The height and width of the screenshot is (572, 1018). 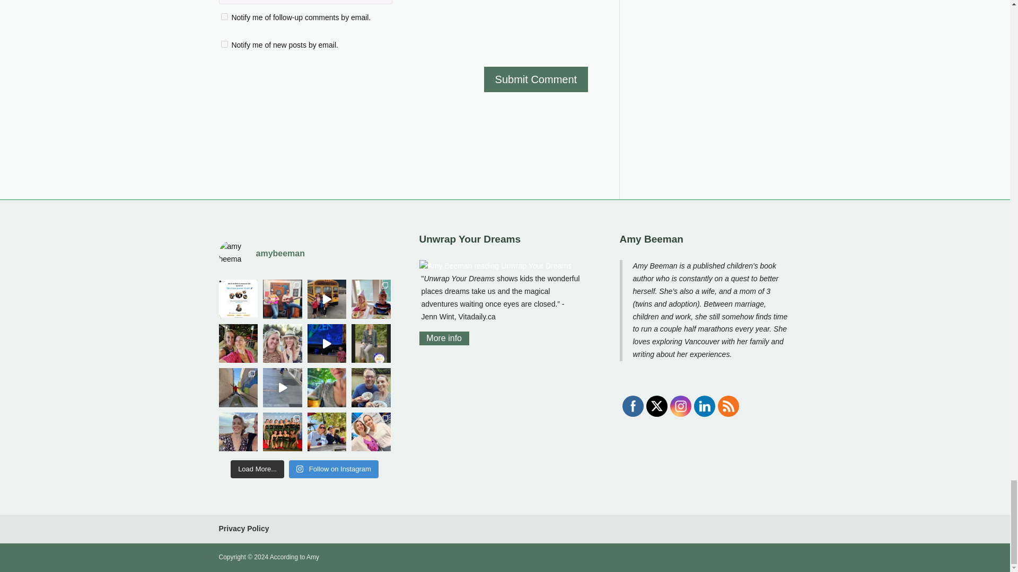 I want to click on Instagram, so click(x=680, y=406).